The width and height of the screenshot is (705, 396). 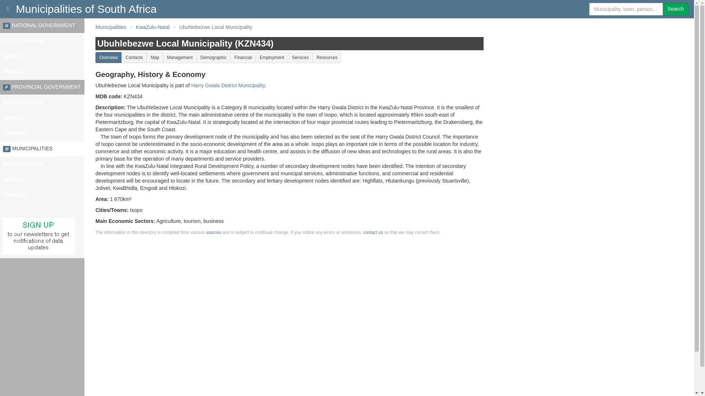 I want to click on Financial, so click(x=243, y=57).